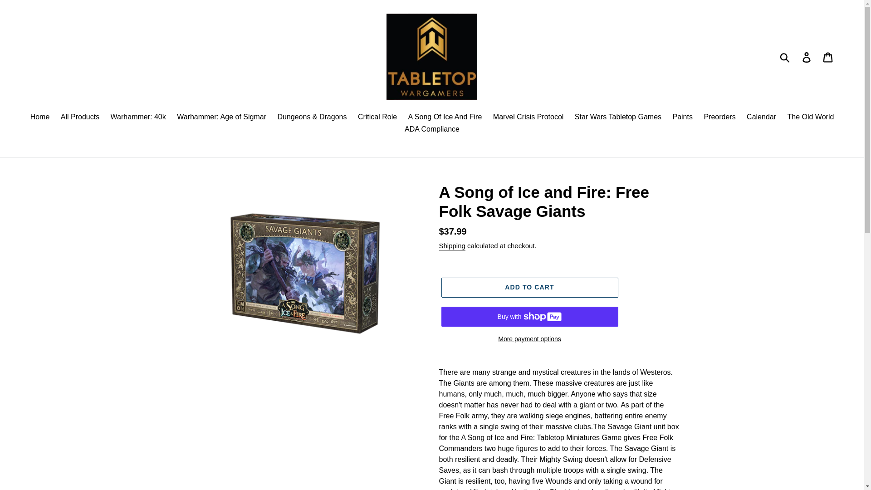  I want to click on A Song Of Ice And Fire, so click(445, 118).